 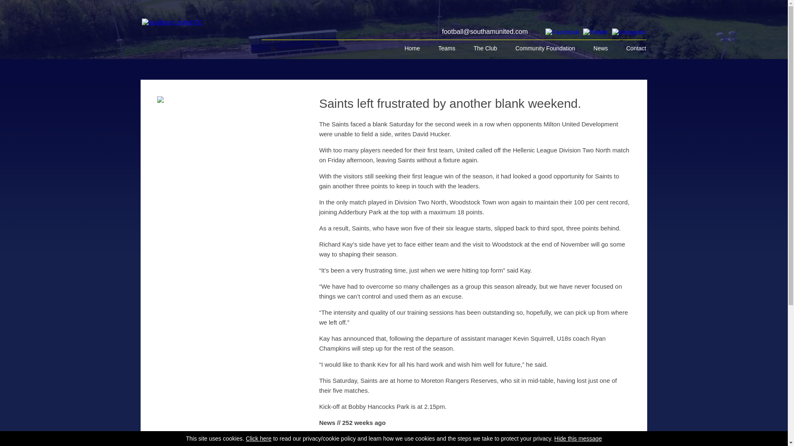 What do you see at coordinates (545, 49) in the screenshot?
I see `Community Foundation` at bounding box center [545, 49].